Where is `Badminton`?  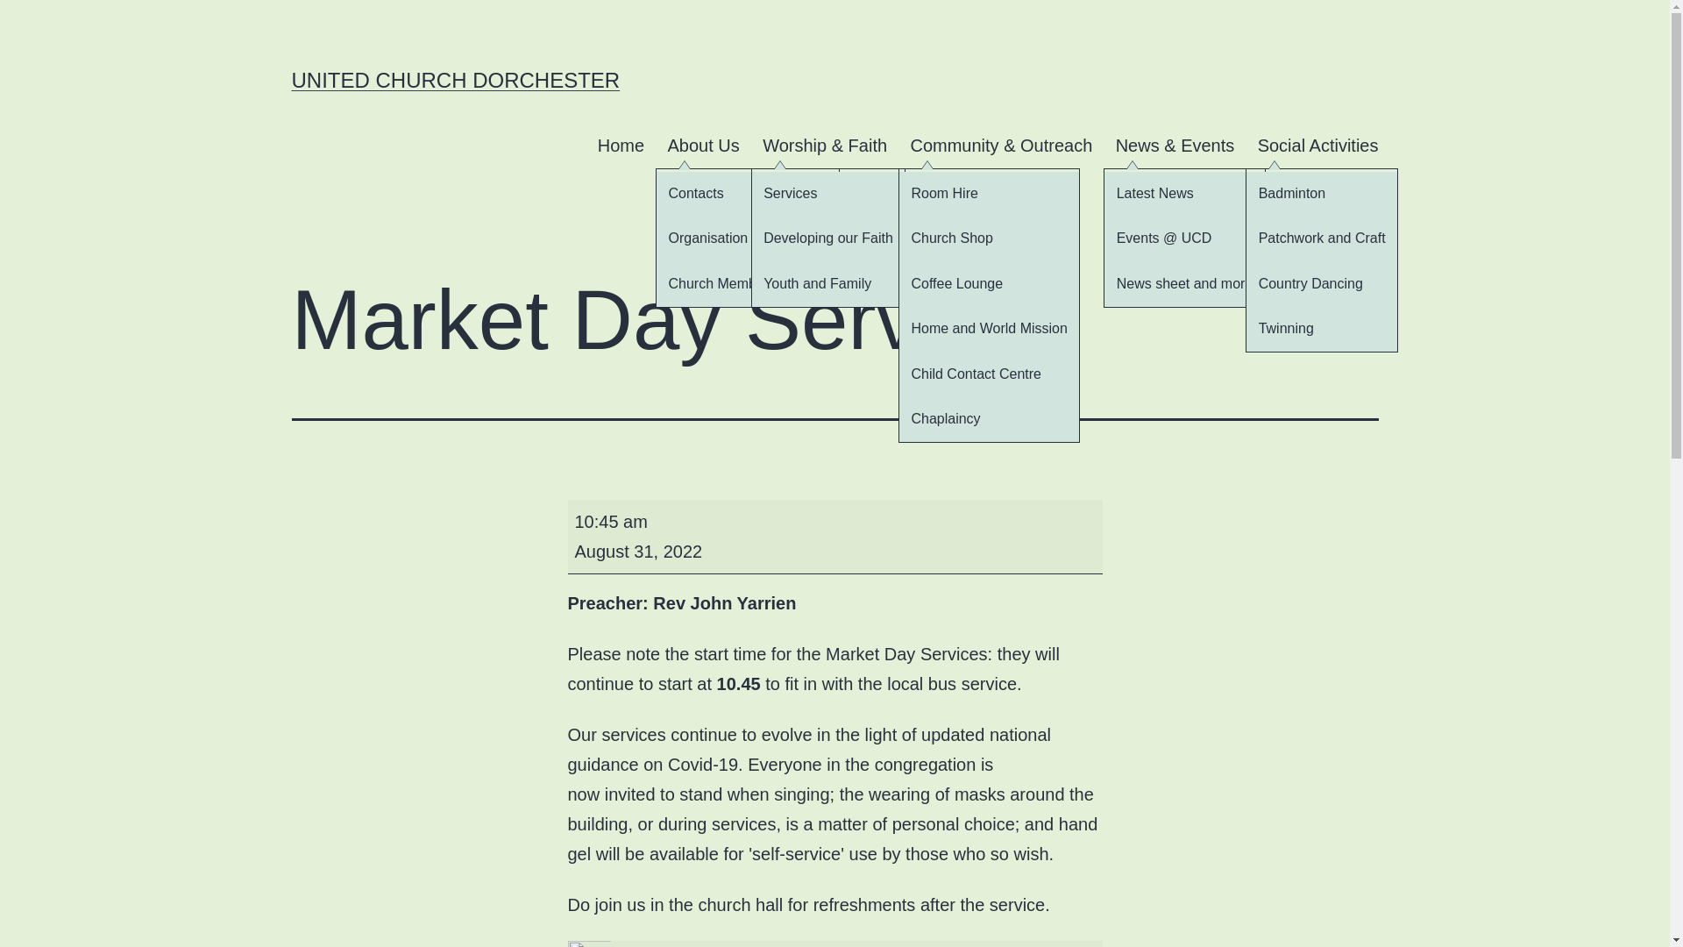 Badminton is located at coordinates (1322, 194).